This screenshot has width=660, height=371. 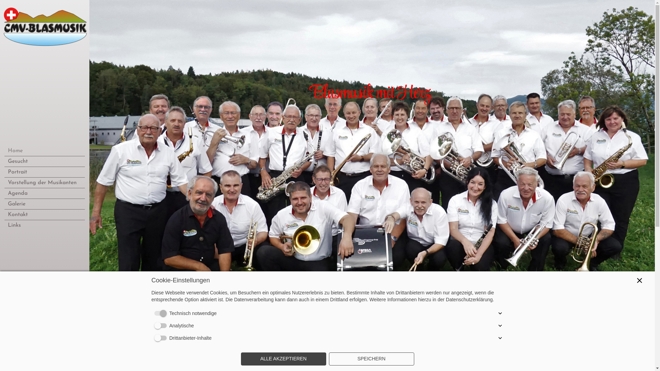 What do you see at coordinates (45, 172) in the screenshot?
I see `Portrait` at bounding box center [45, 172].